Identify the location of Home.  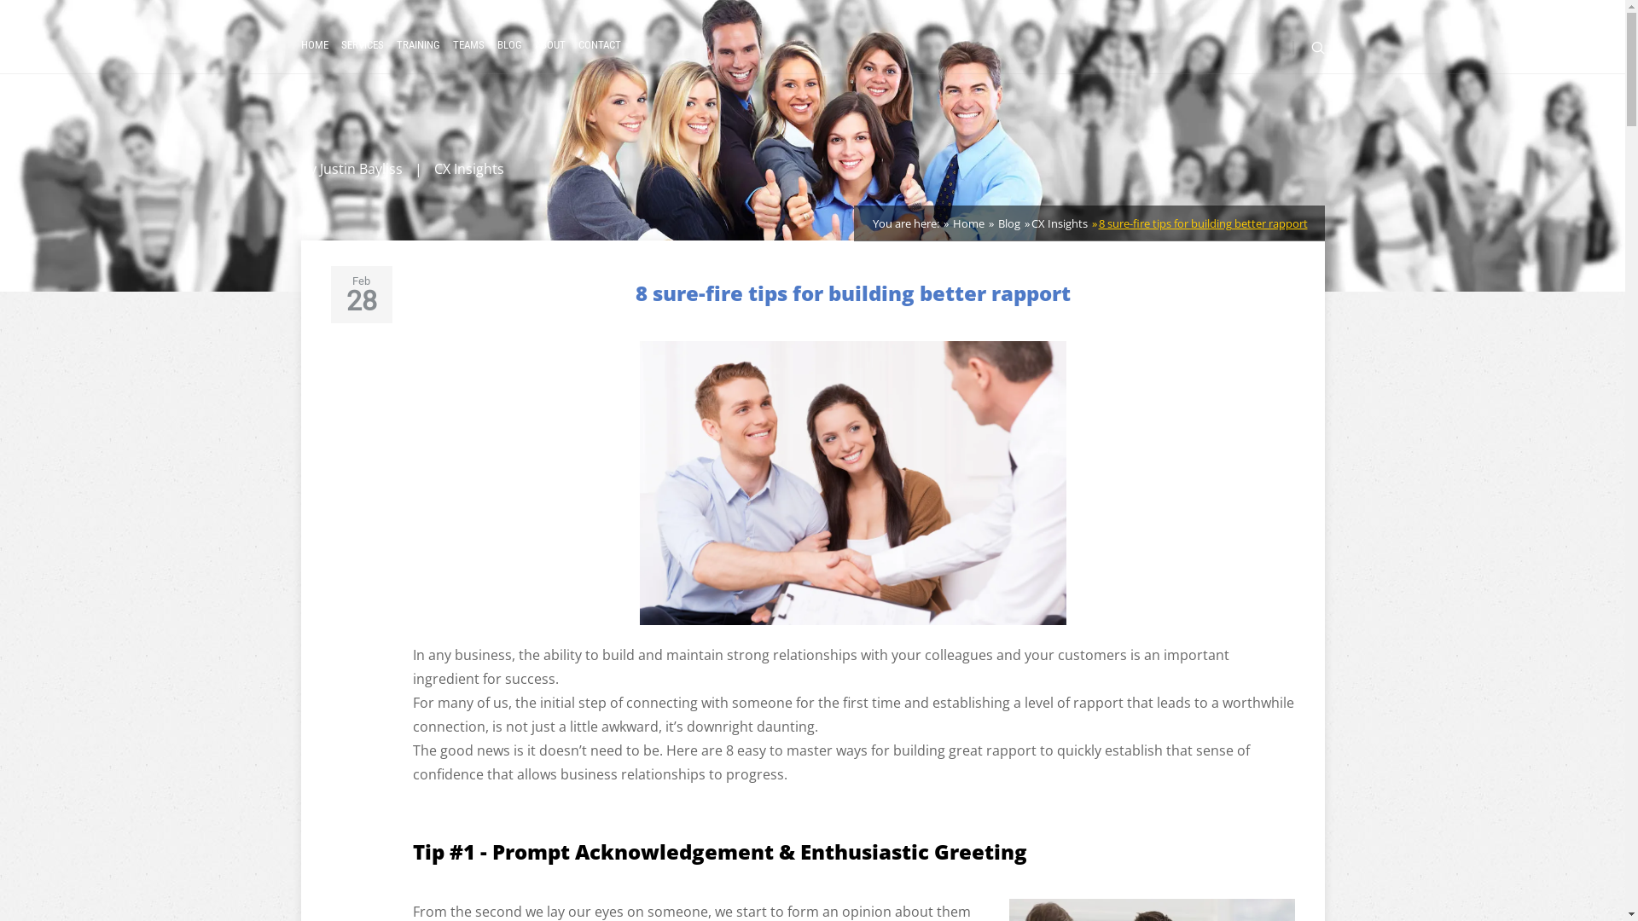
(967, 223).